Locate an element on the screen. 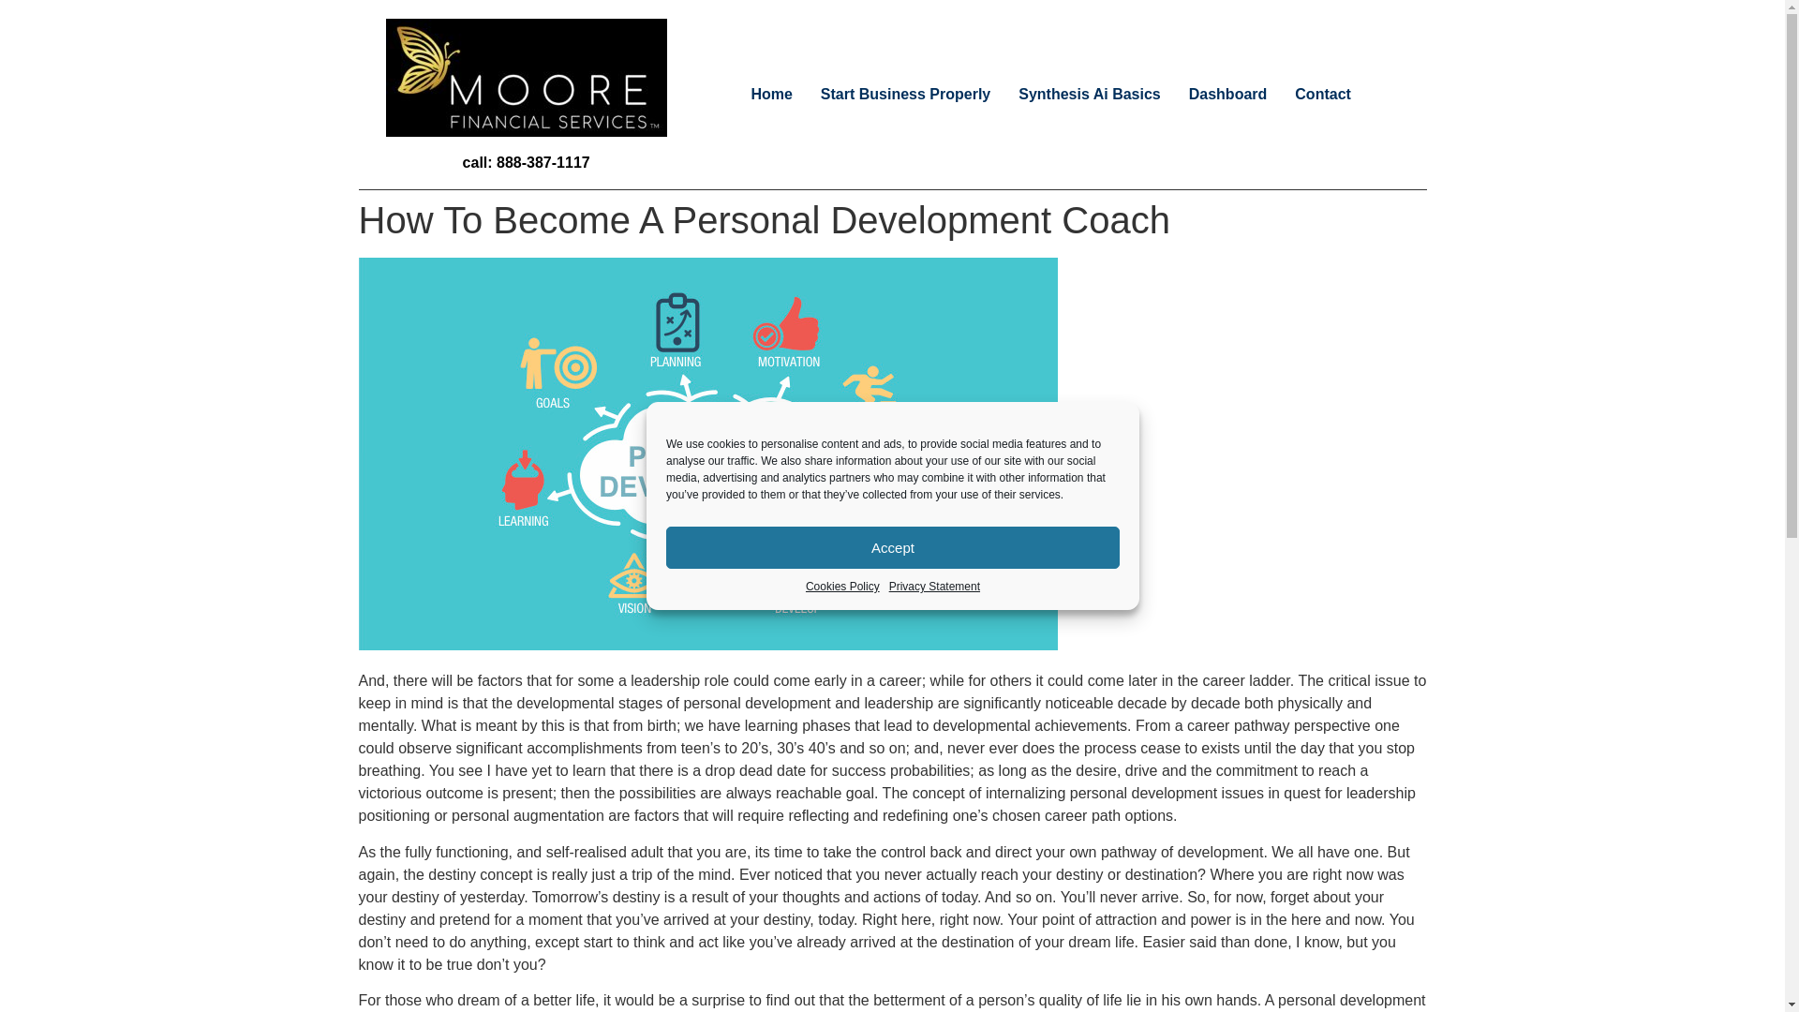 This screenshot has height=1012, width=1799. Synthesis Ai Basics is located at coordinates (1089, 94).